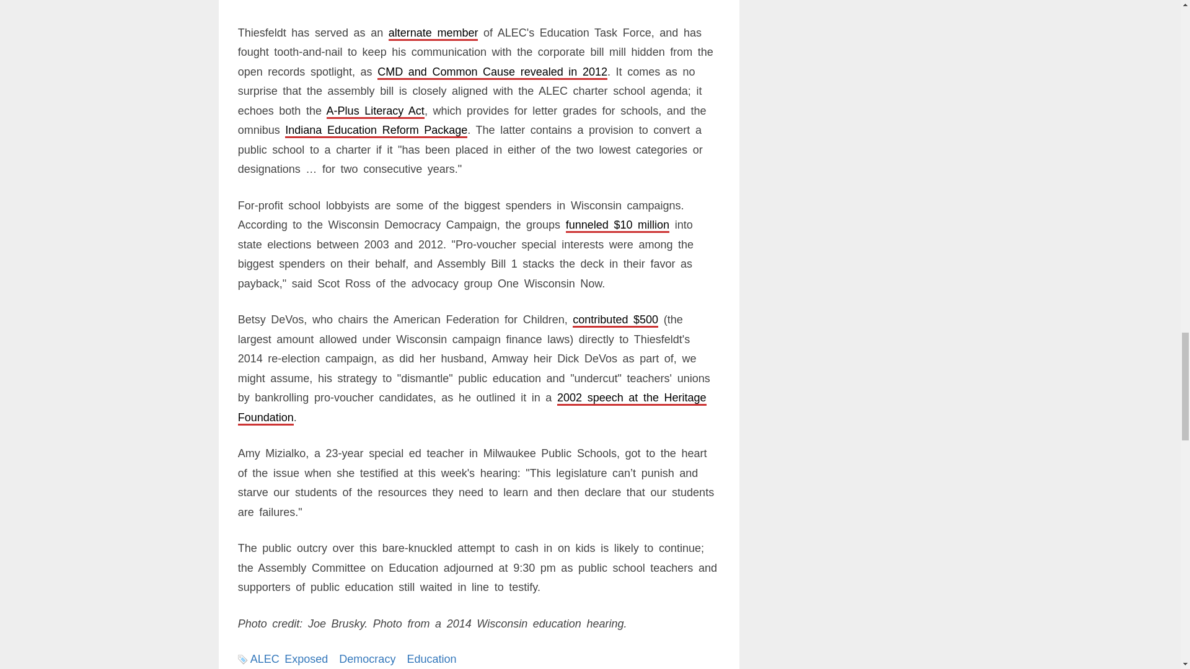 Image resolution: width=1190 pixels, height=669 pixels. What do you see at coordinates (367, 659) in the screenshot?
I see `Democracy` at bounding box center [367, 659].